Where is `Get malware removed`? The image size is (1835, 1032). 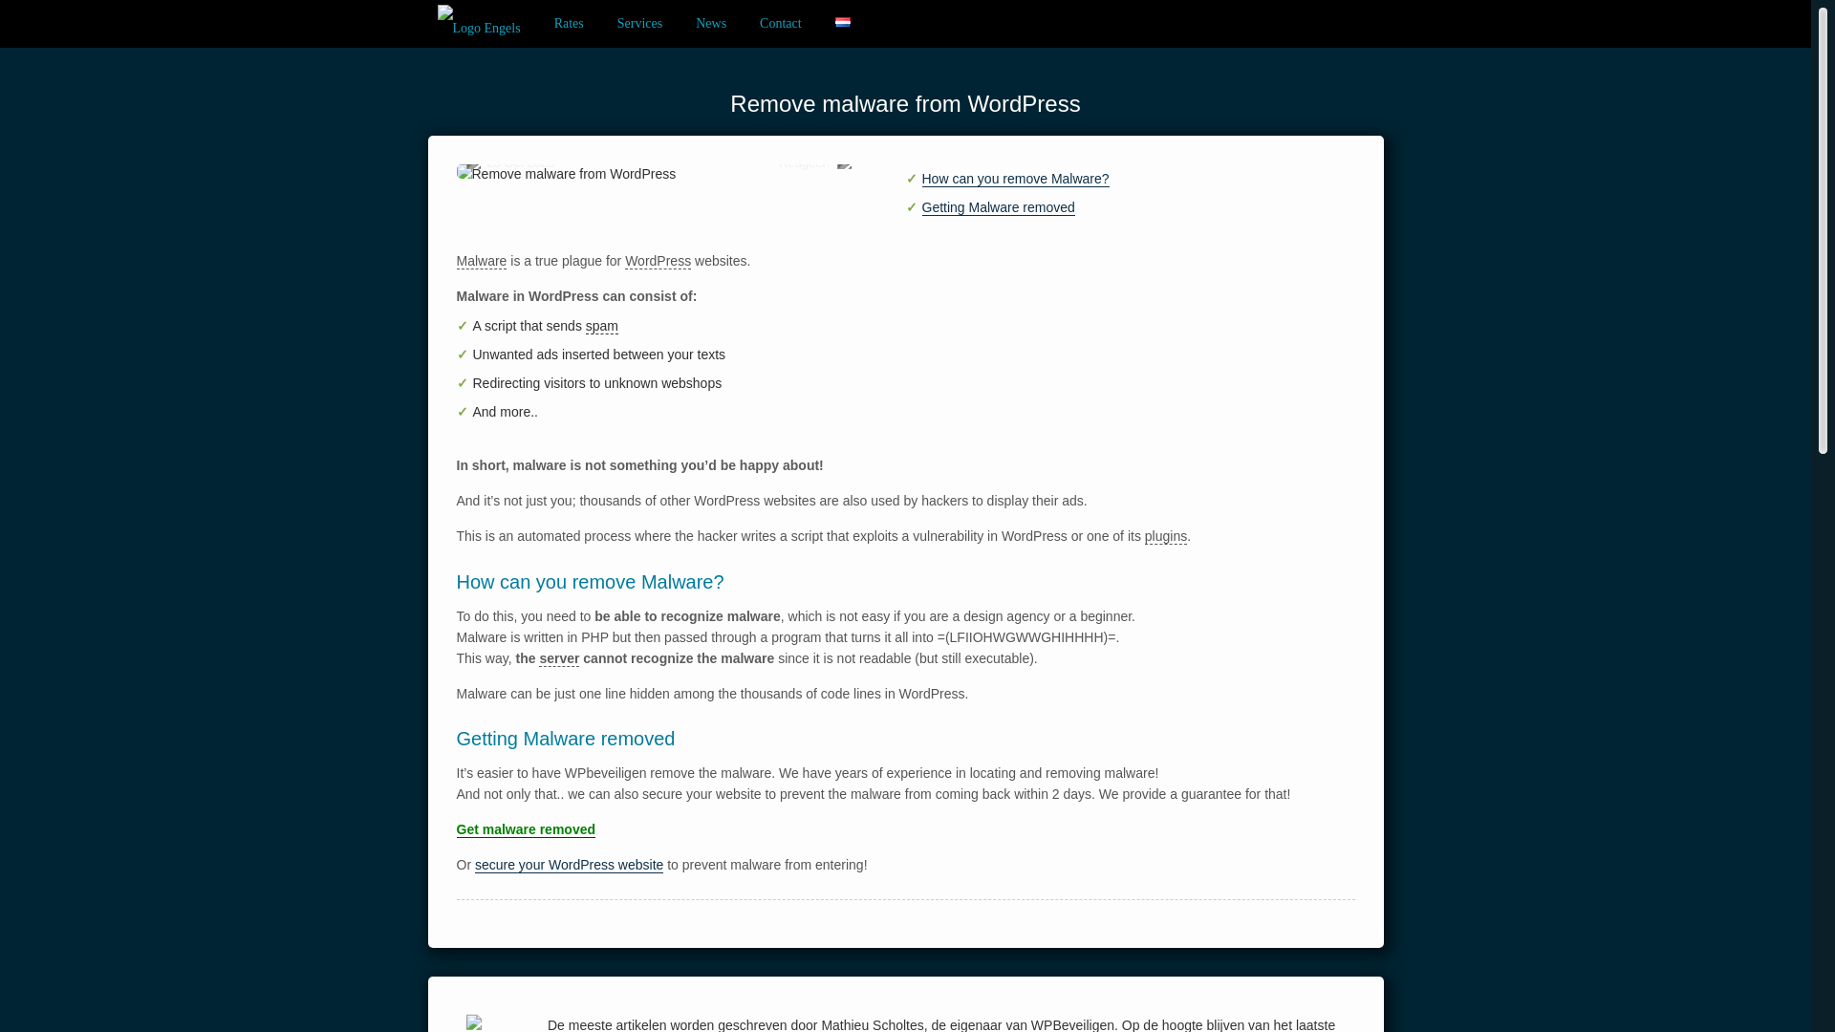
Get malware removed is located at coordinates (527, 829).